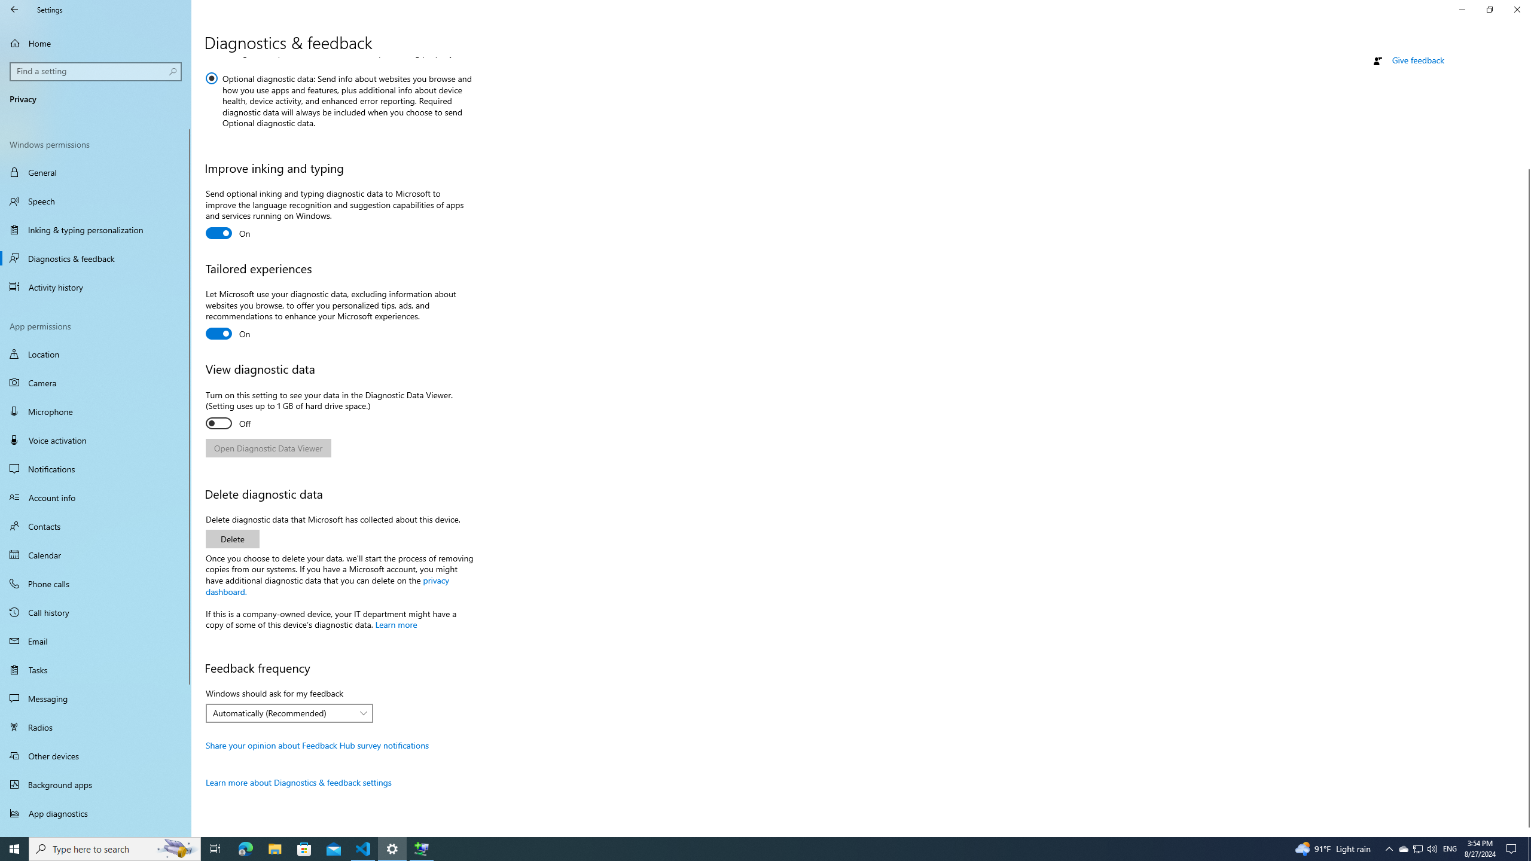  Describe the element at coordinates (1526, 62) in the screenshot. I see `Vertical Small Decrease` at that location.